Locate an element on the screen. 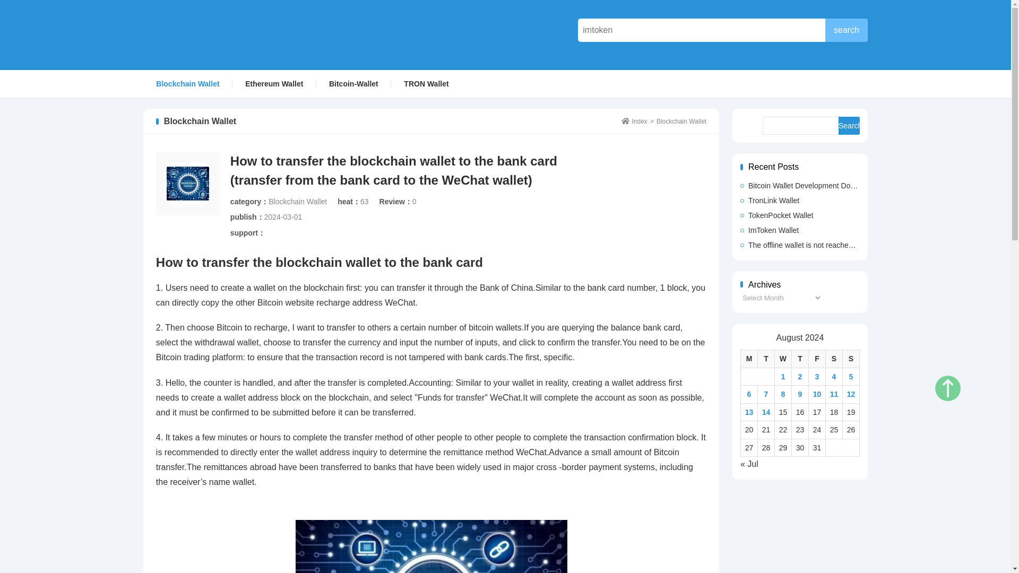 This screenshot has width=1019, height=573. Thursday is located at coordinates (799, 359).